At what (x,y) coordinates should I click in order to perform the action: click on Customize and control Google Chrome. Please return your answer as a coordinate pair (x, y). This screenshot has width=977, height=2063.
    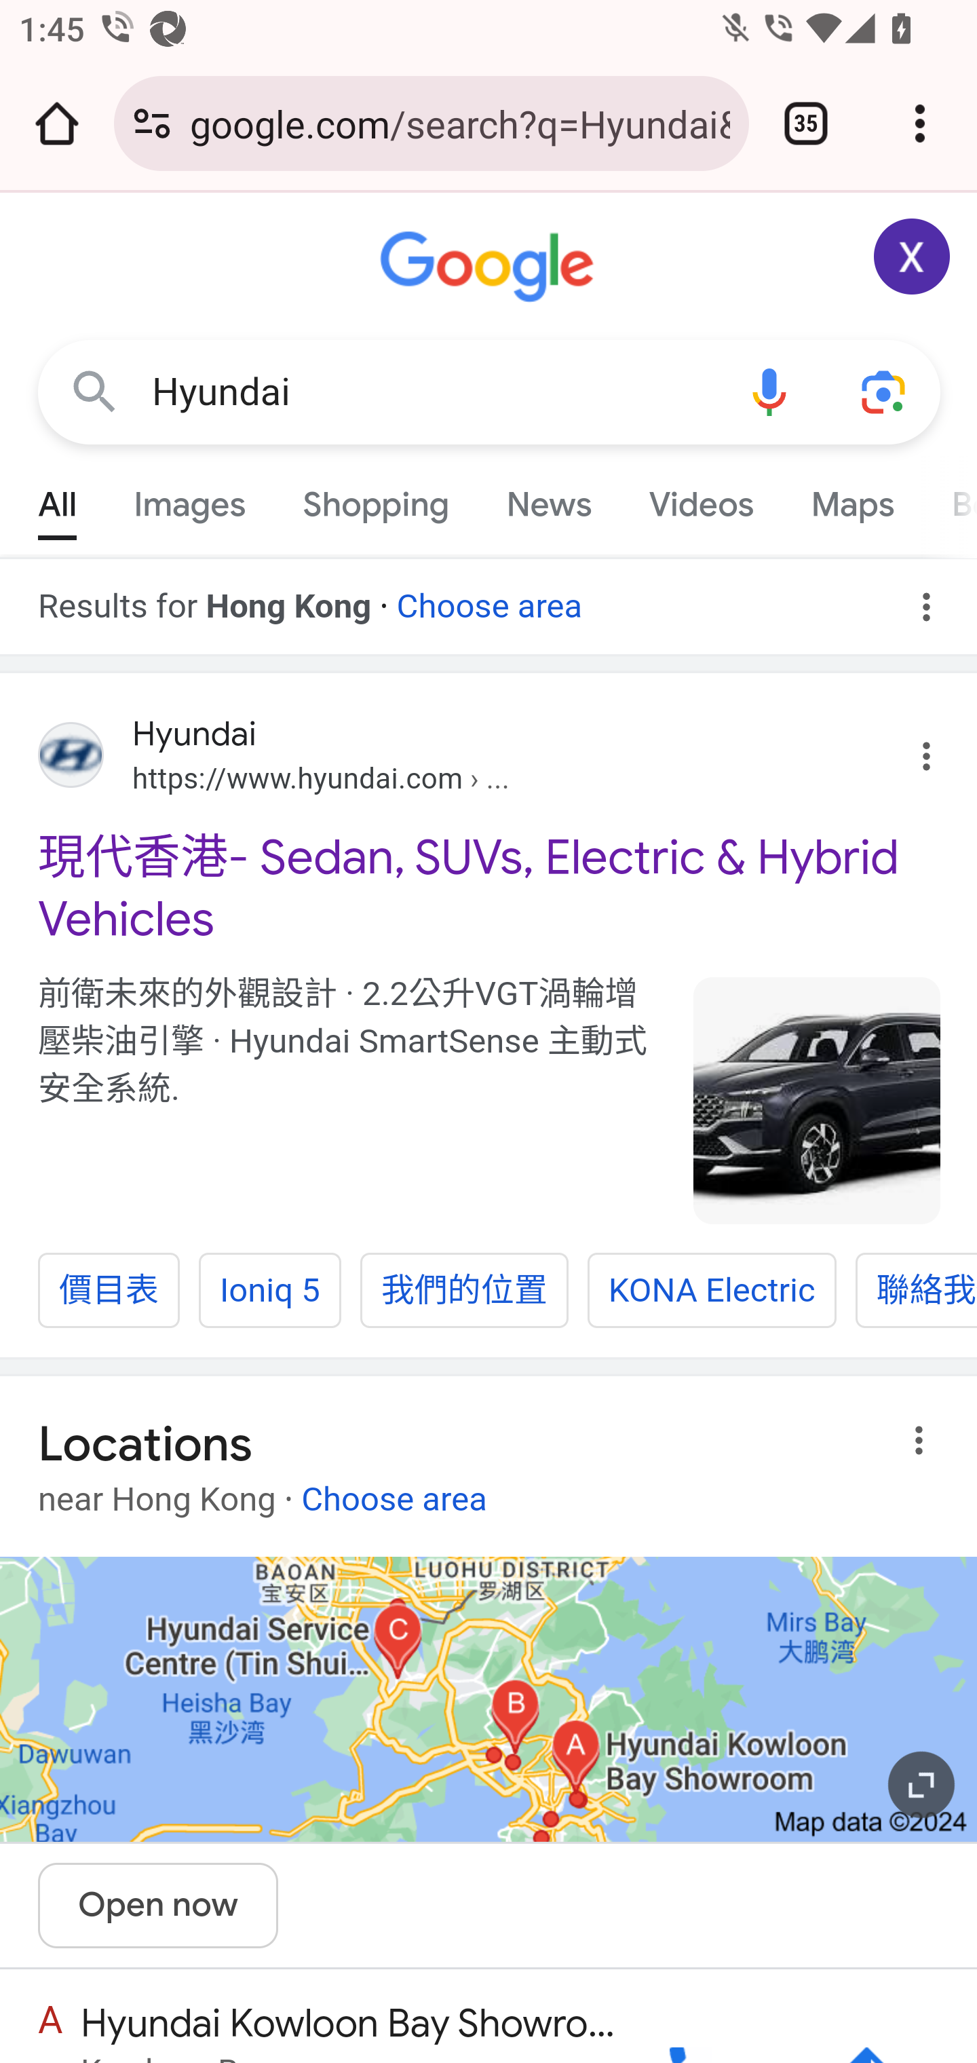
    Looking at the image, I should click on (920, 124).